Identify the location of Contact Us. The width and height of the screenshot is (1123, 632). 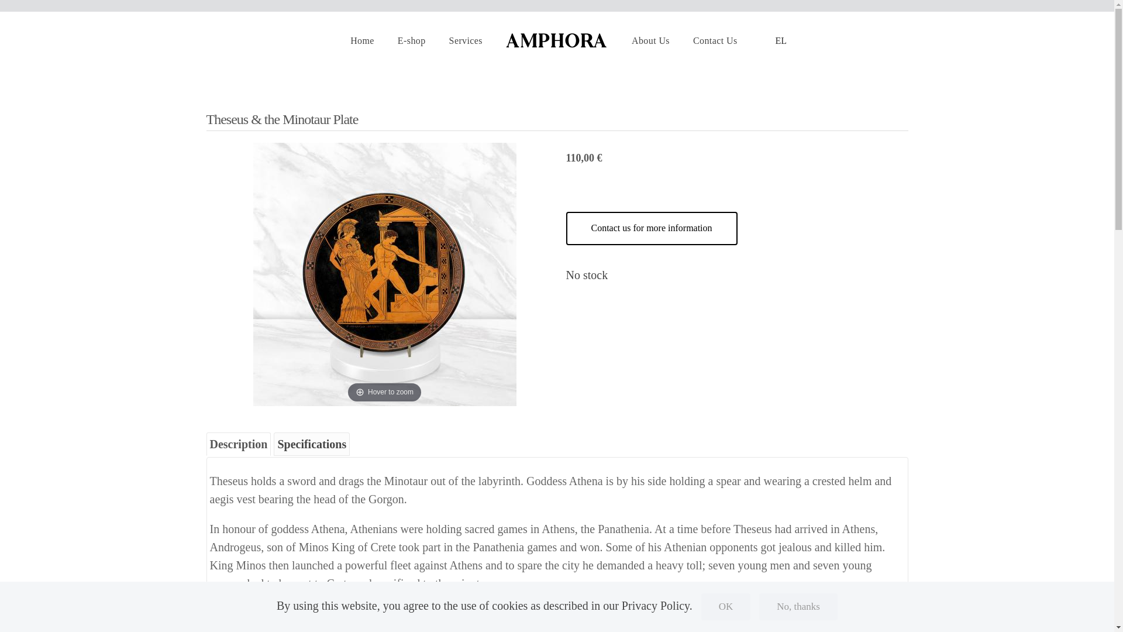
(715, 41).